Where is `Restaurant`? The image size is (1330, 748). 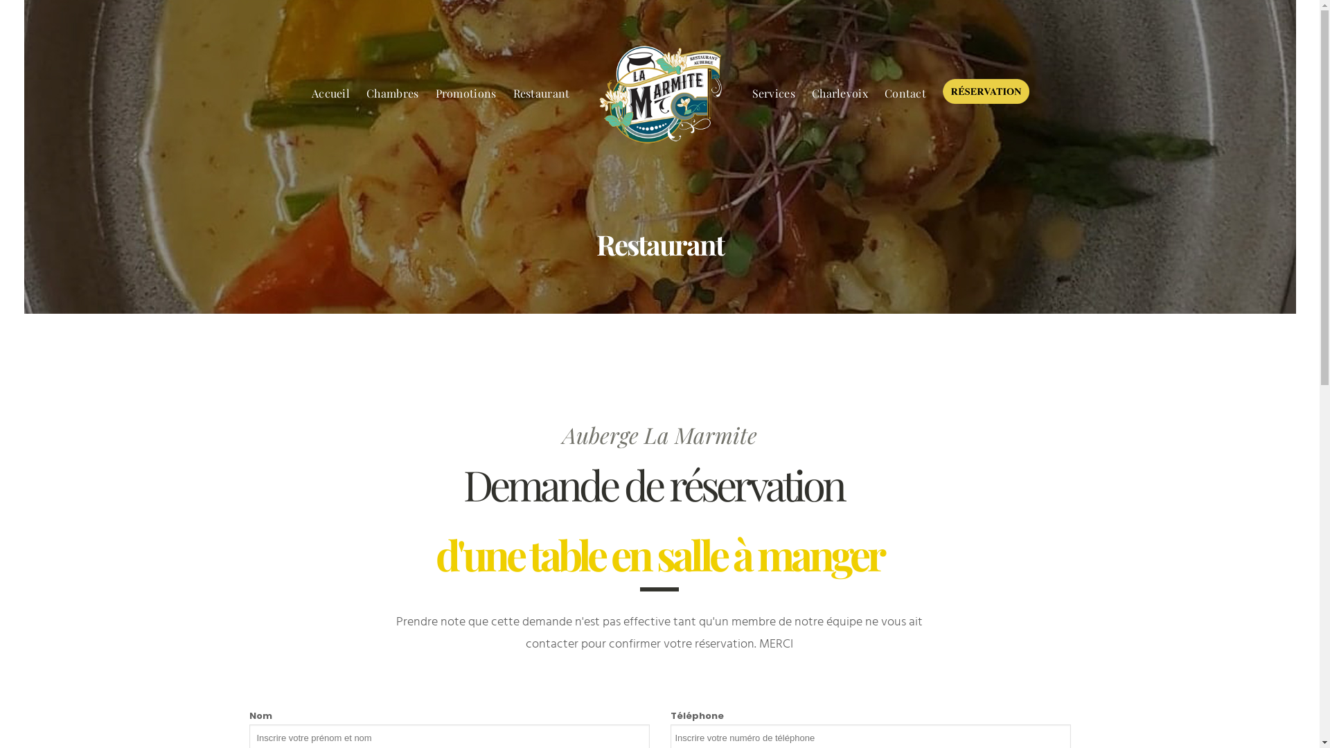
Restaurant is located at coordinates (541, 93).